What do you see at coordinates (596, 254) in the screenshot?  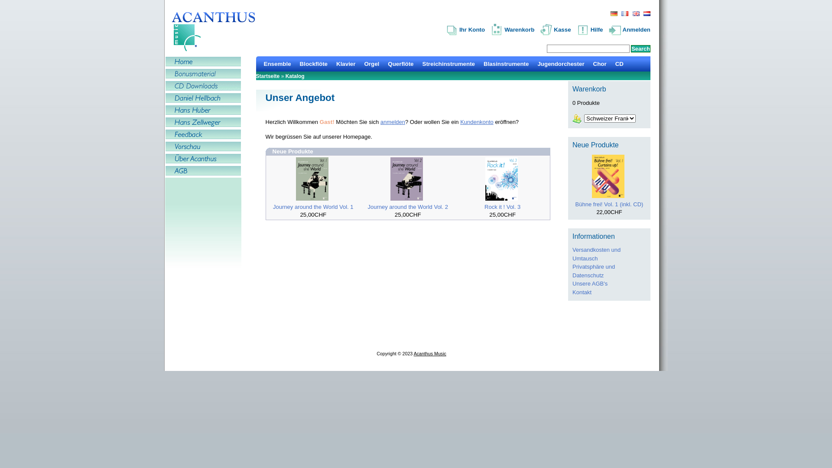 I see `Versandkosten und Umtausch` at bounding box center [596, 254].